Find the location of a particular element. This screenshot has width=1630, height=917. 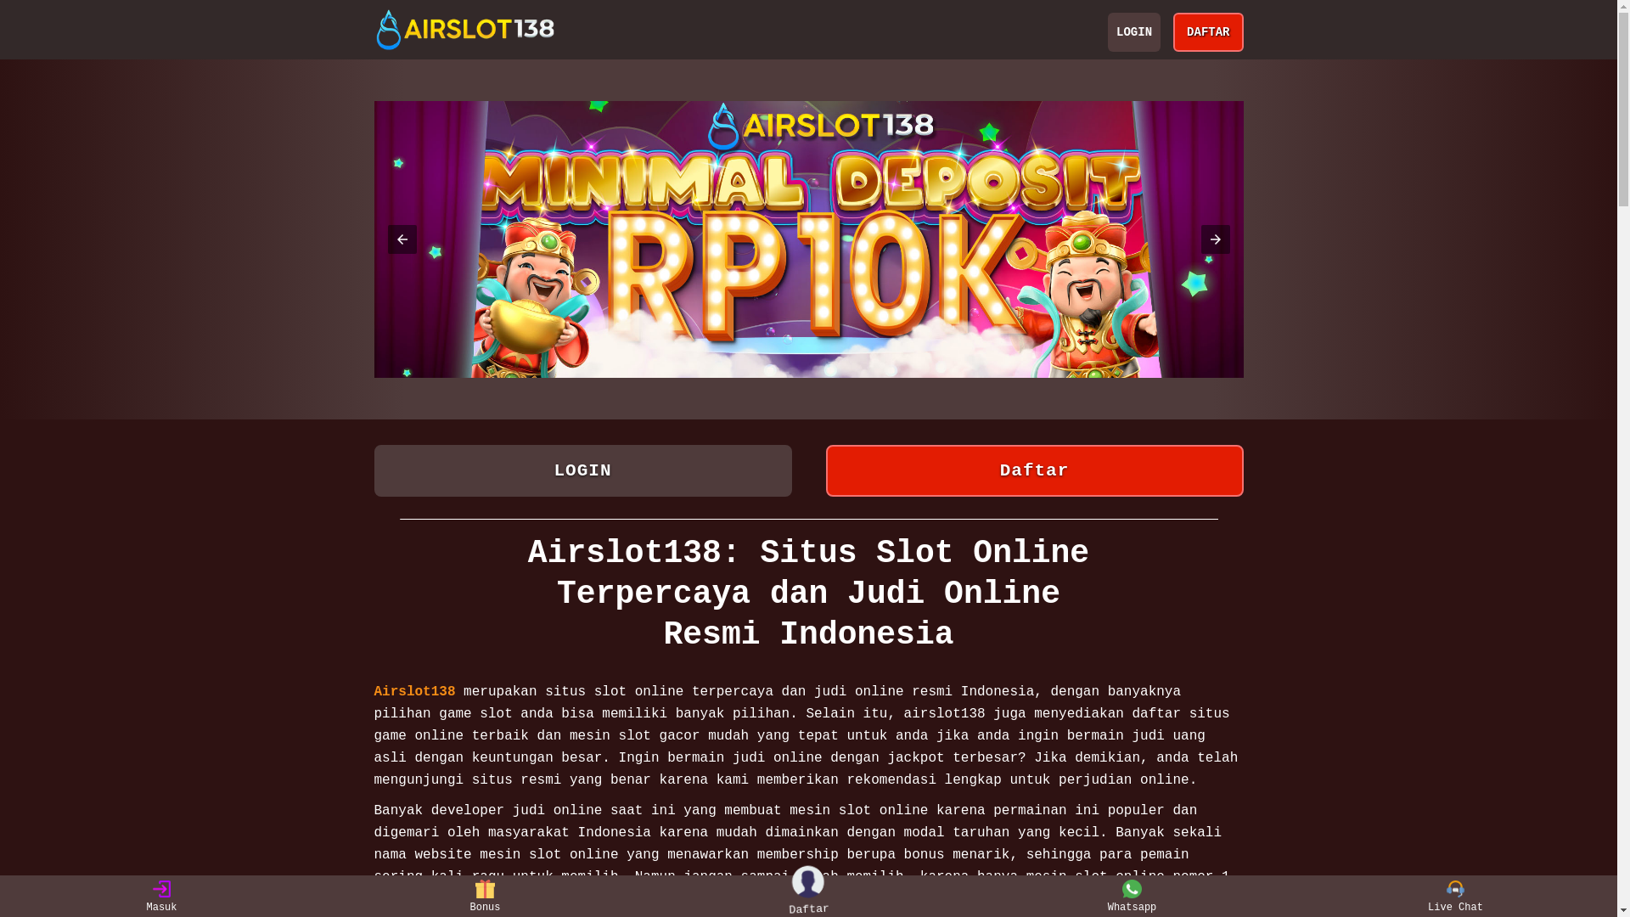

Masuk is located at coordinates (161, 897).